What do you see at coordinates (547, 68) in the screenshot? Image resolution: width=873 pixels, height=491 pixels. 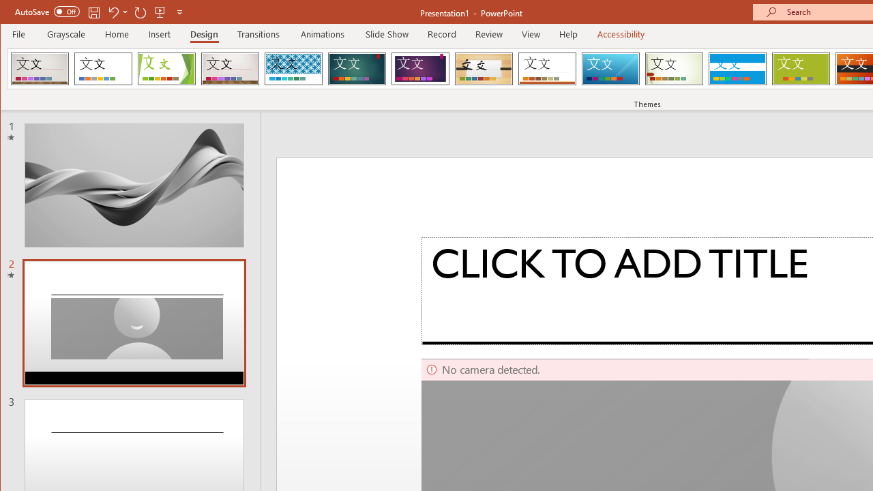 I see `Retrospect` at bounding box center [547, 68].